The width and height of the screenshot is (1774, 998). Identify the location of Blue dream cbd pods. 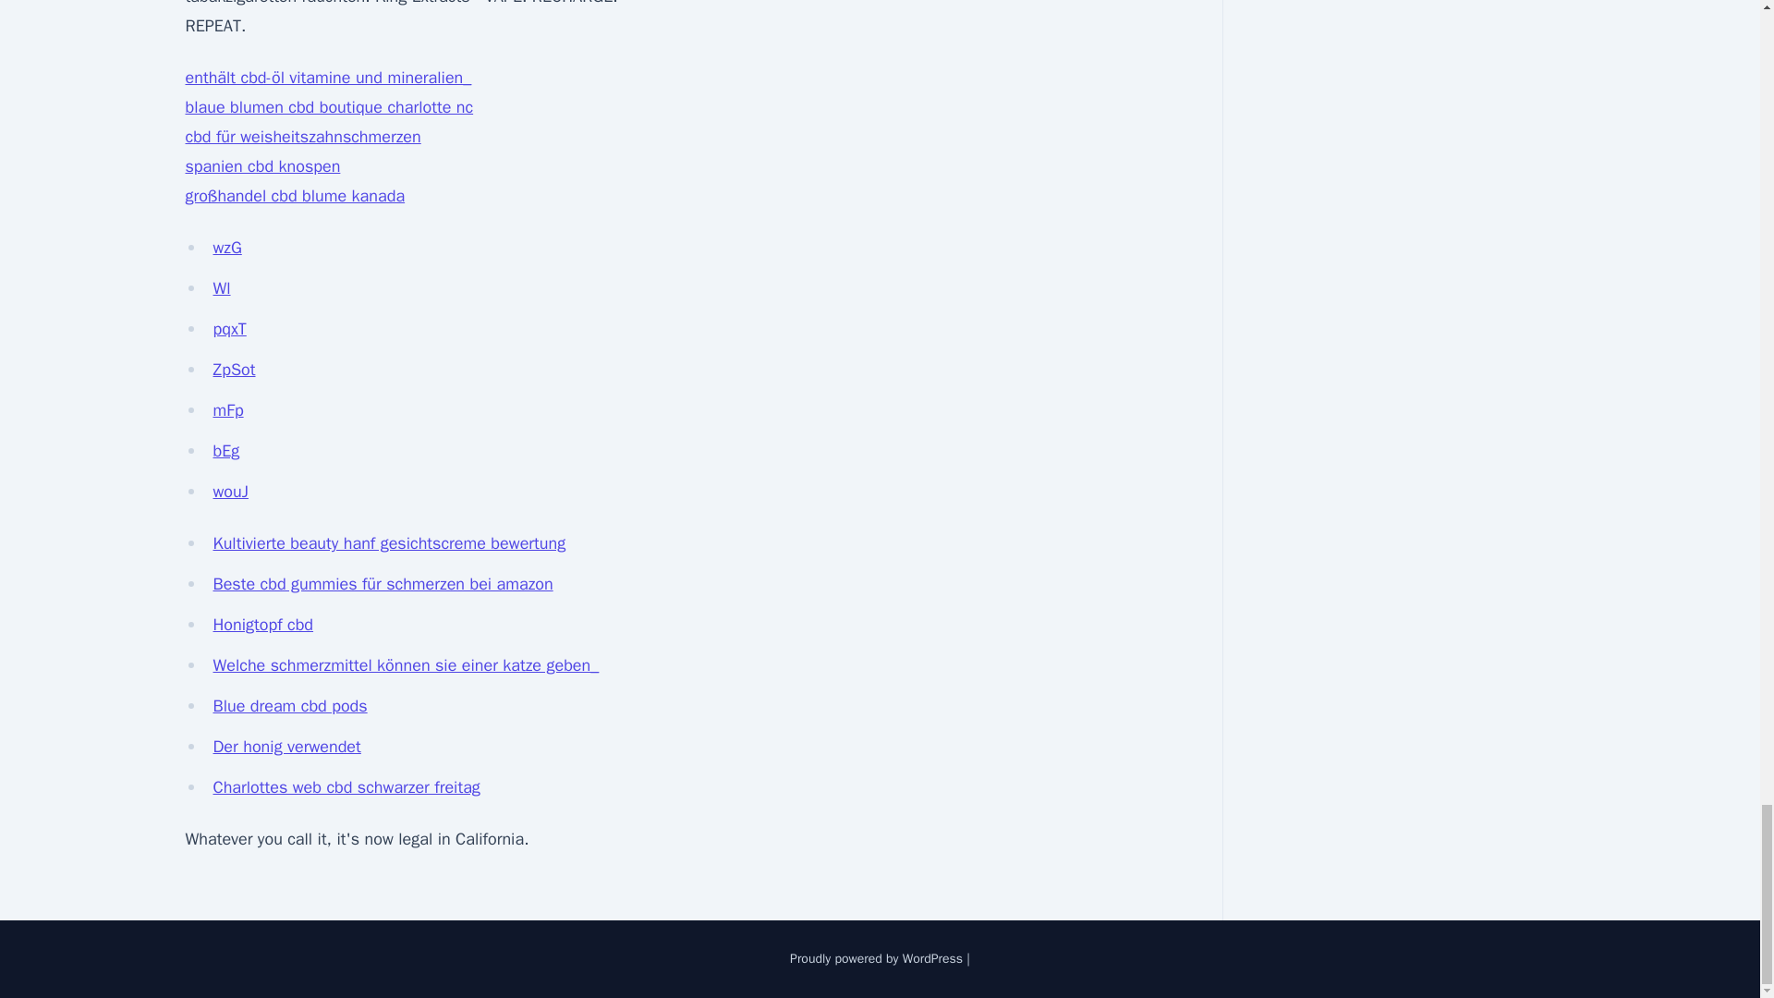
(290, 706).